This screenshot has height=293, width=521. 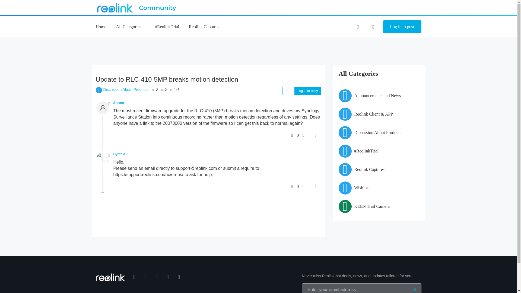 What do you see at coordinates (402, 27) in the screenshot?
I see `Log in to post` at bounding box center [402, 27].